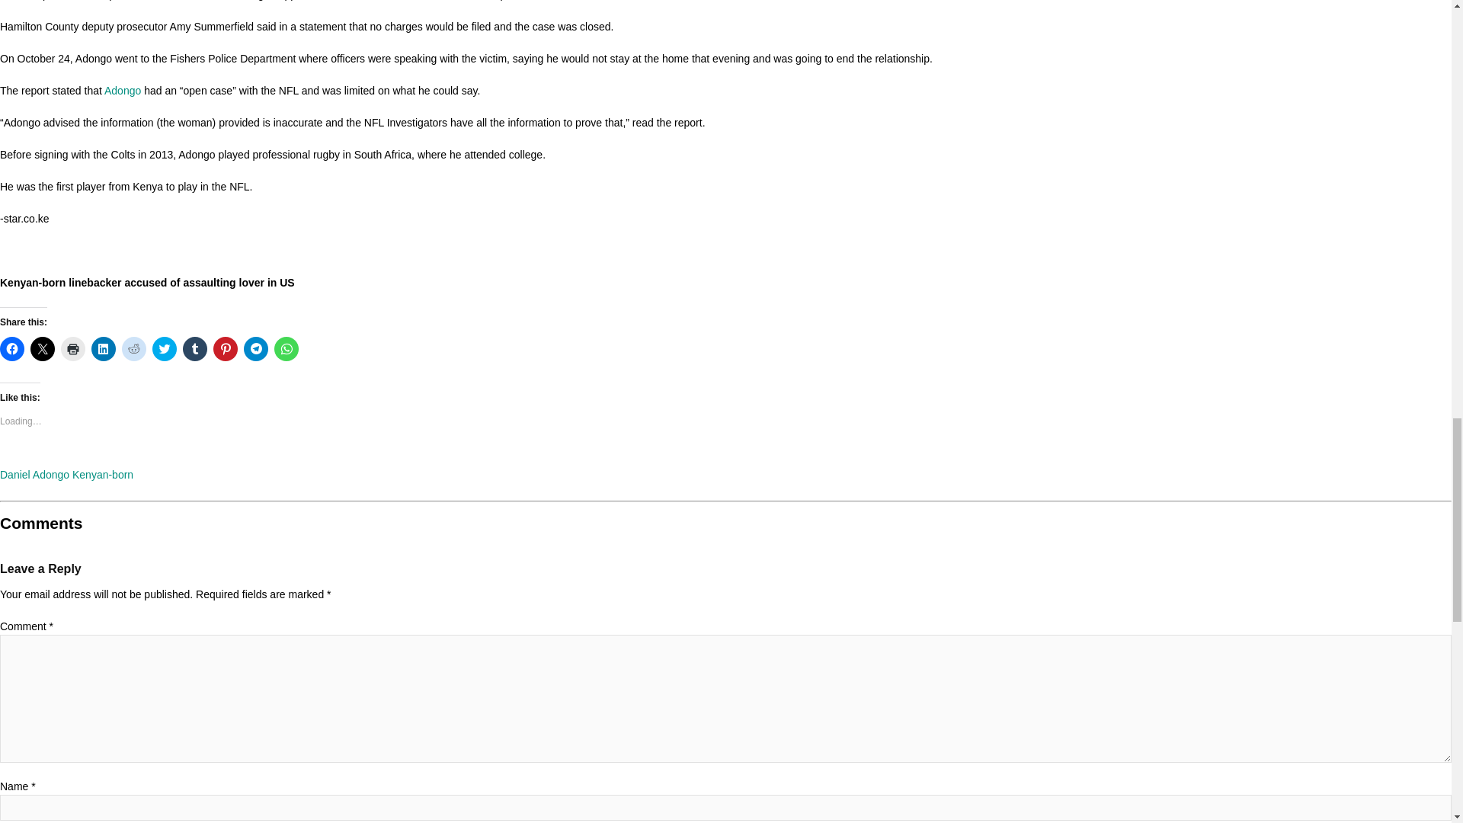 The height and width of the screenshot is (823, 1463). I want to click on Click to share on LinkedIn, so click(103, 349).